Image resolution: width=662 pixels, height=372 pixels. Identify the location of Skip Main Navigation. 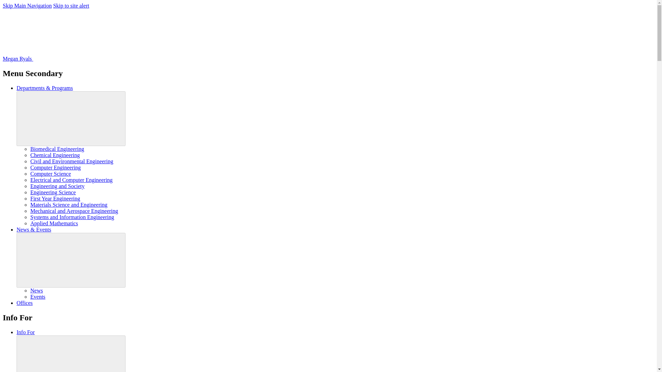
(27, 6).